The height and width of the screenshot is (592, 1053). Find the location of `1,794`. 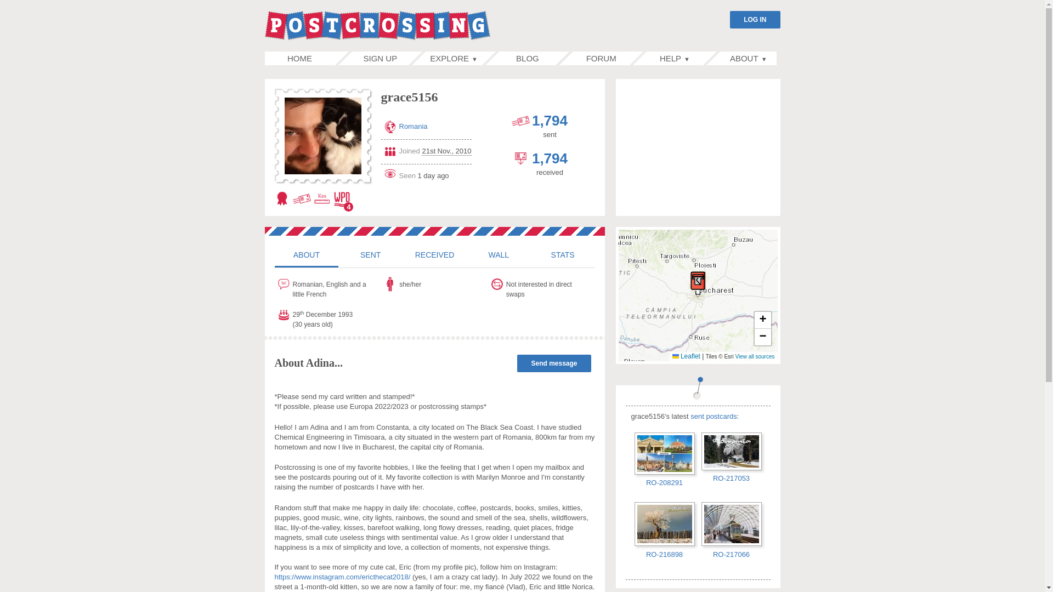

1,794 is located at coordinates (550, 158).